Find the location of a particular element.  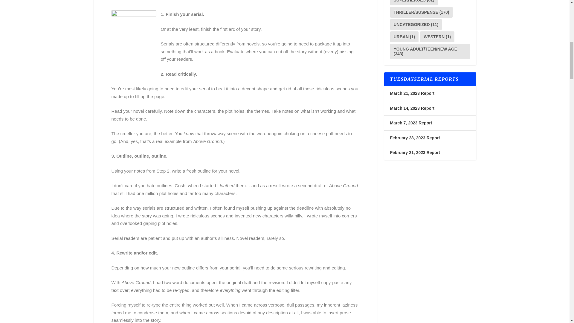

cover150 is located at coordinates (134, 46).